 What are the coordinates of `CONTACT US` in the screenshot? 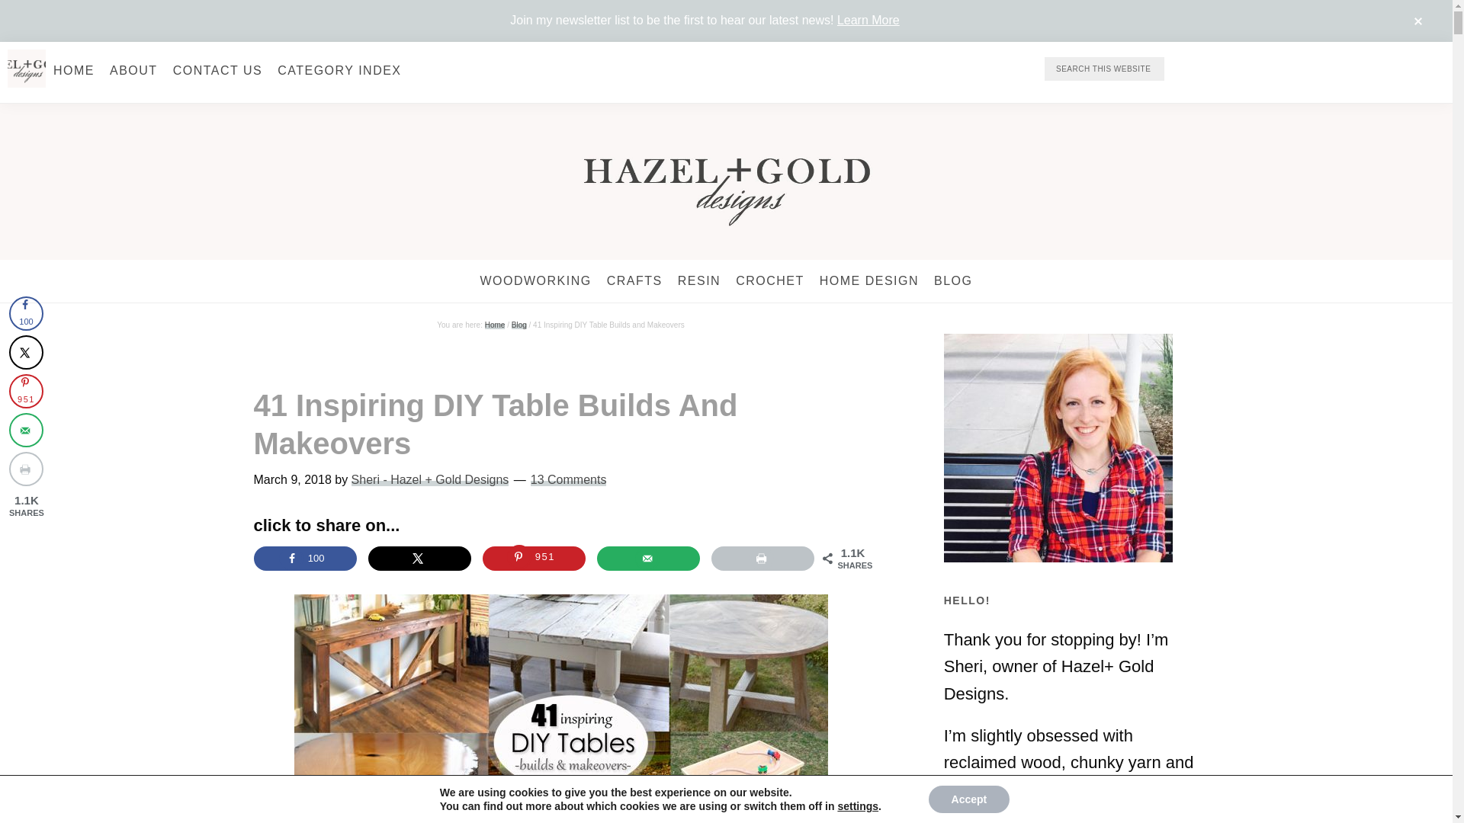 It's located at (218, 70).